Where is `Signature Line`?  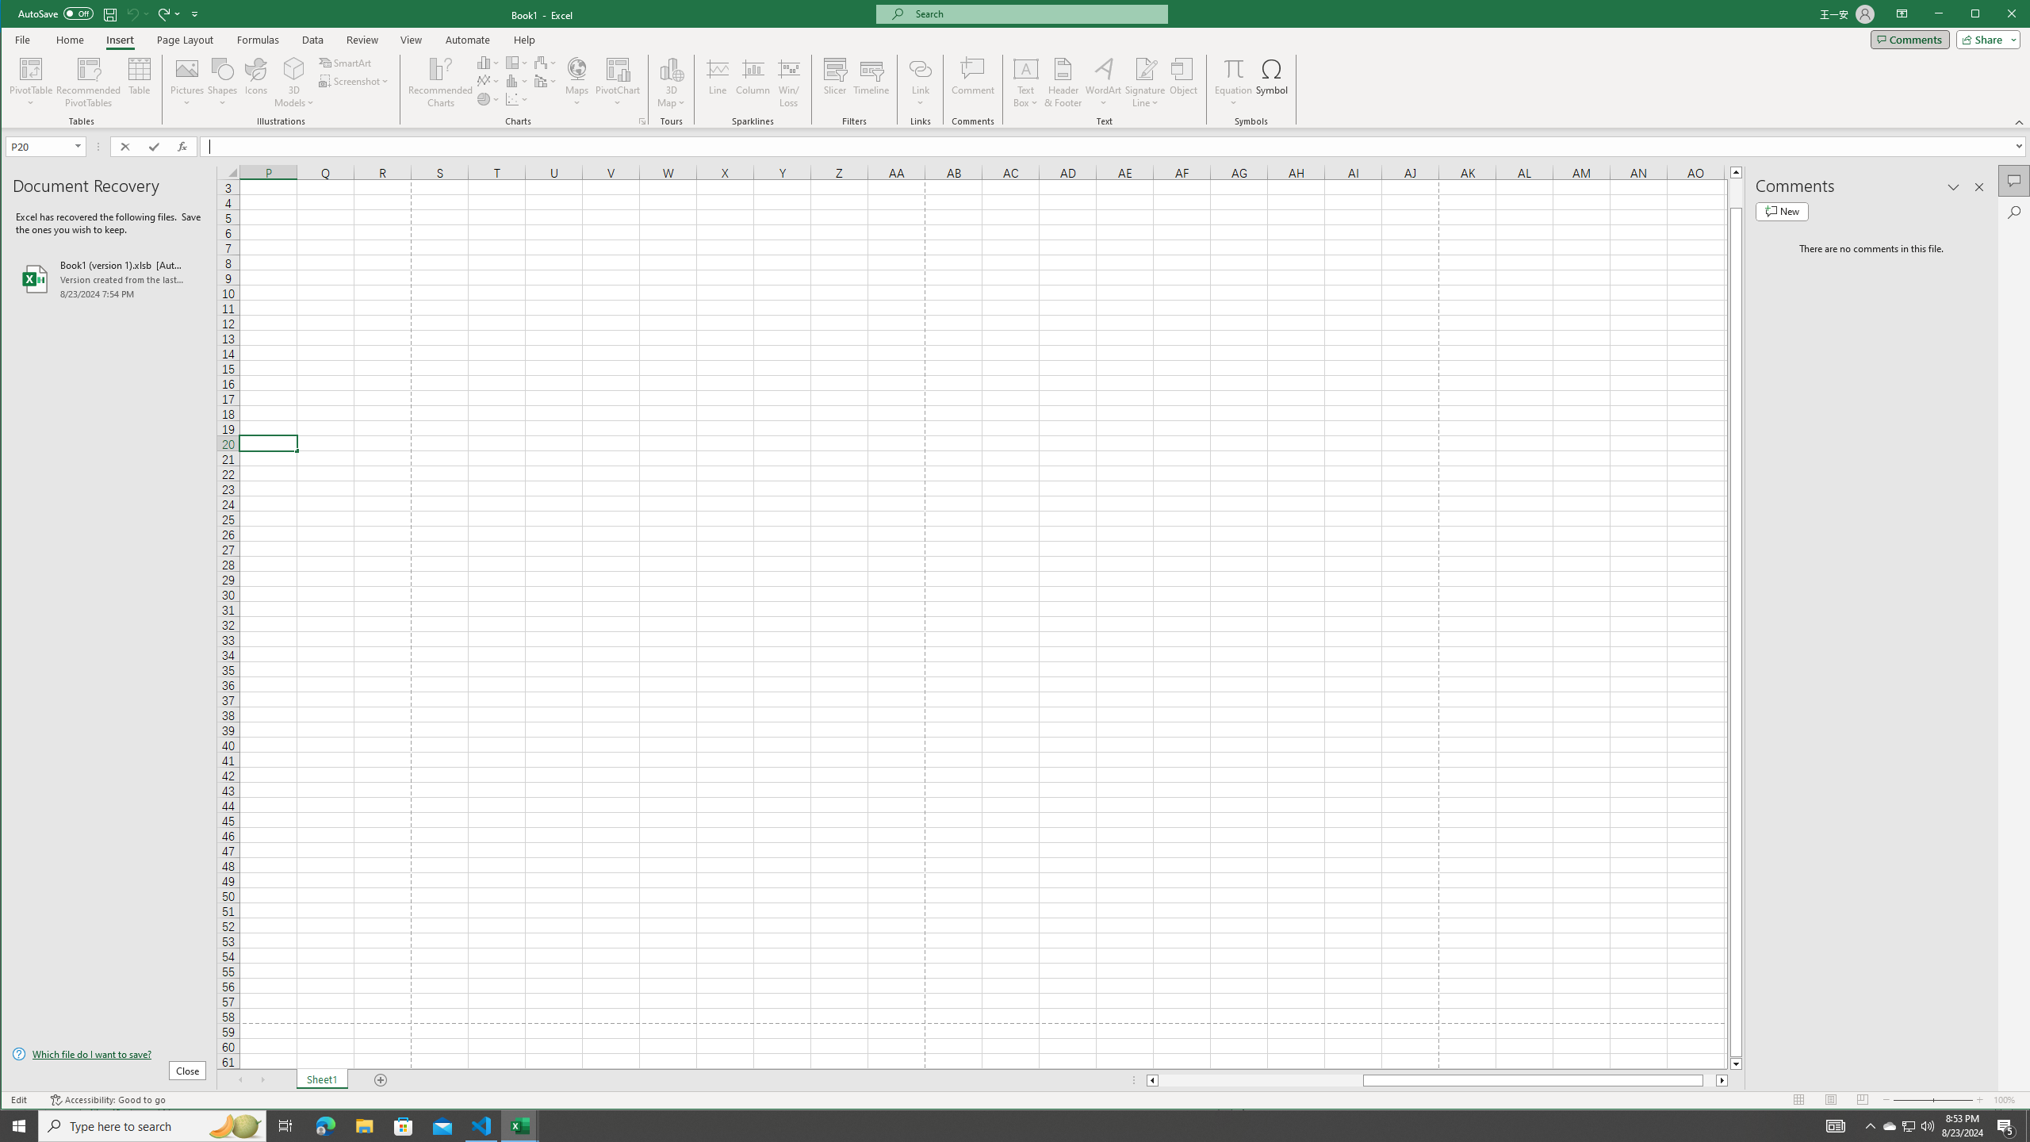 Signature Line is located at coordinates (1146, 82).